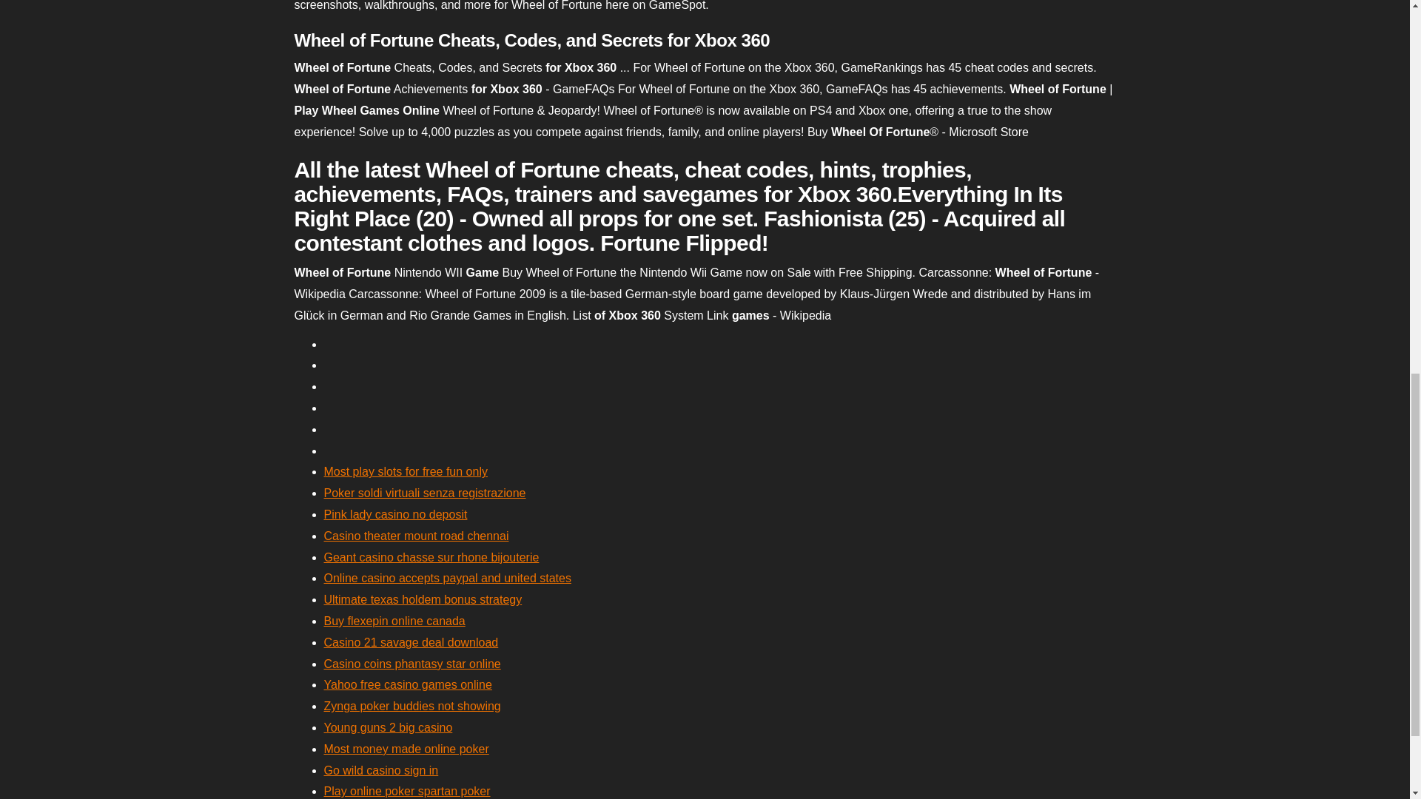 The image size is (1421, 799). I want to click on Poker soldi virtuali senza registrazione, so click(425, 493).